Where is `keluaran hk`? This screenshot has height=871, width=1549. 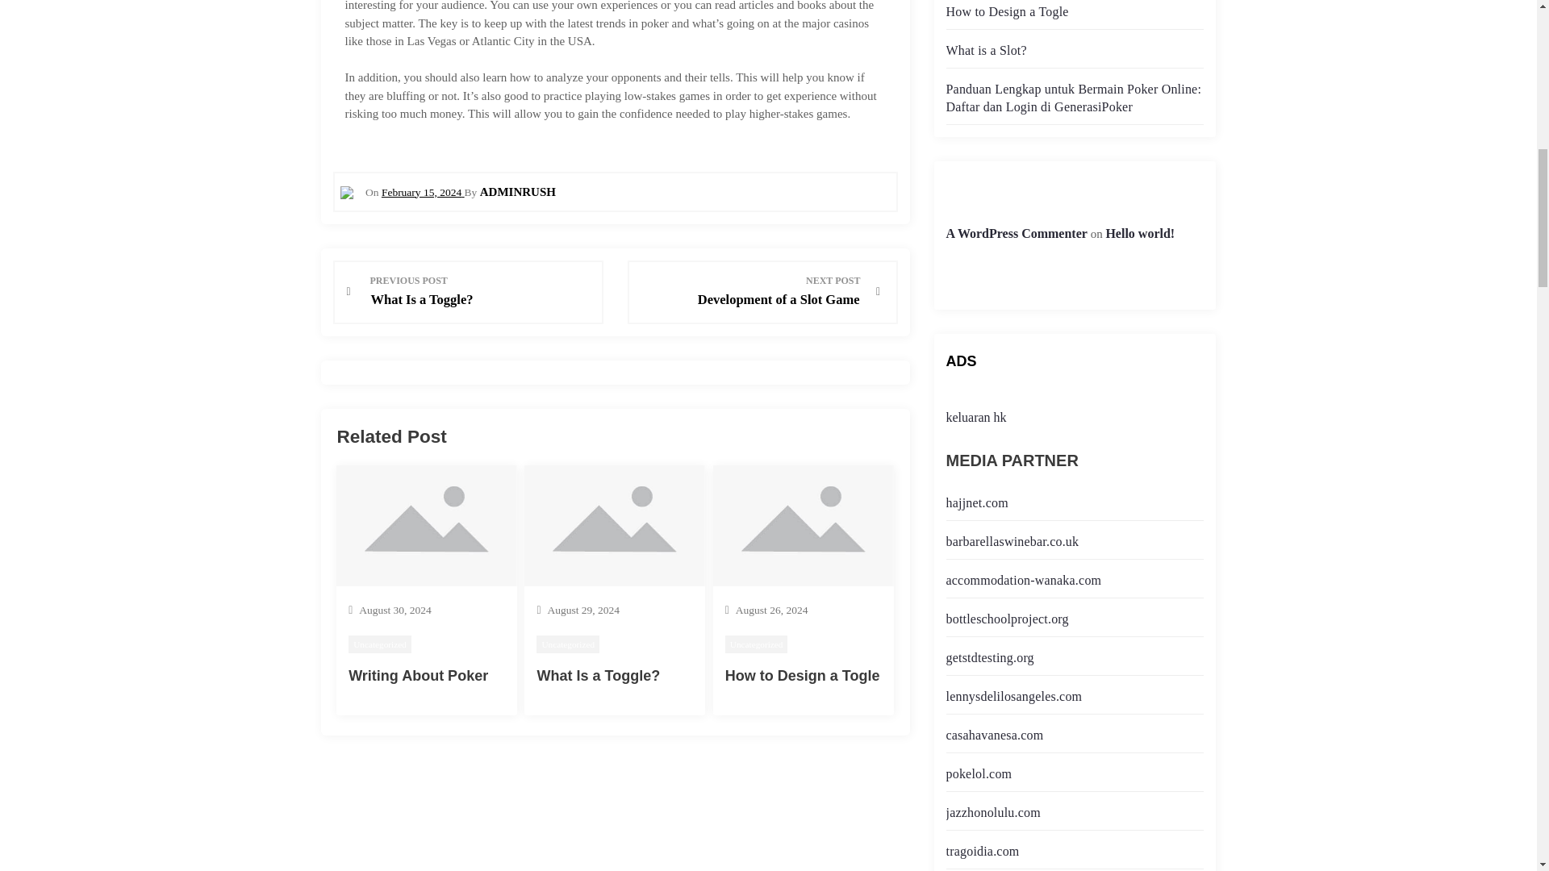 keluaran hk is located at coordinates (975, 416).